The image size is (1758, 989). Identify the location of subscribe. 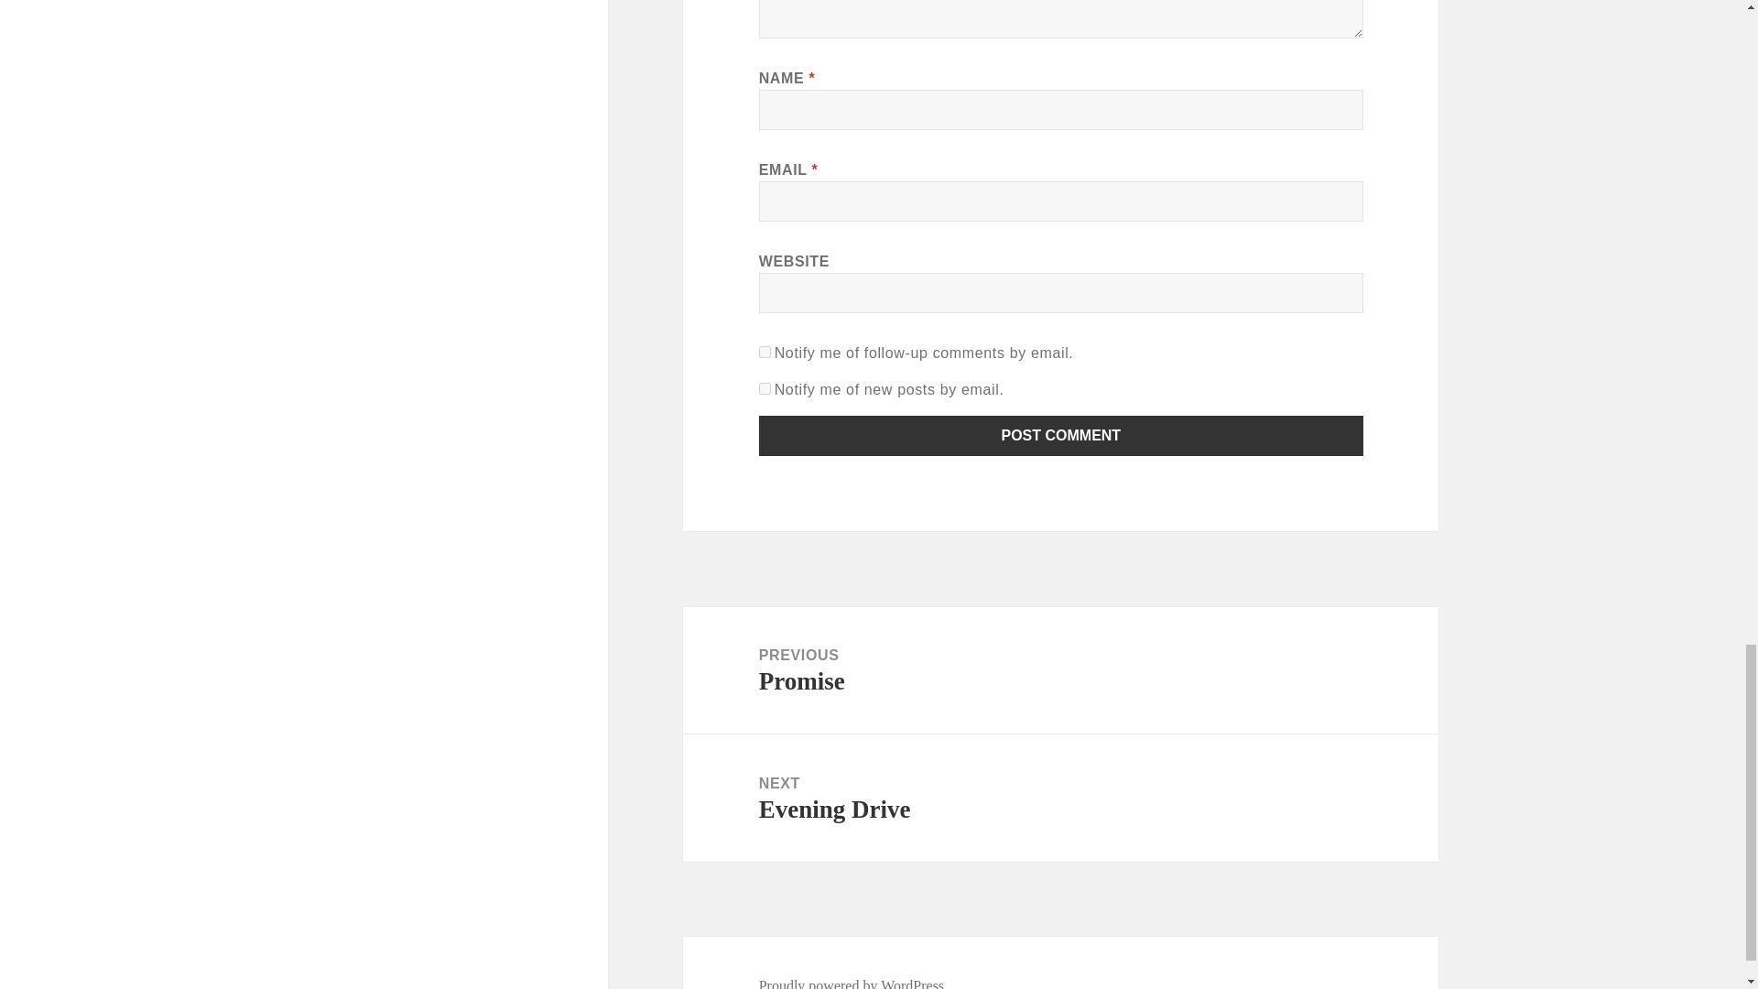
(765, 352).